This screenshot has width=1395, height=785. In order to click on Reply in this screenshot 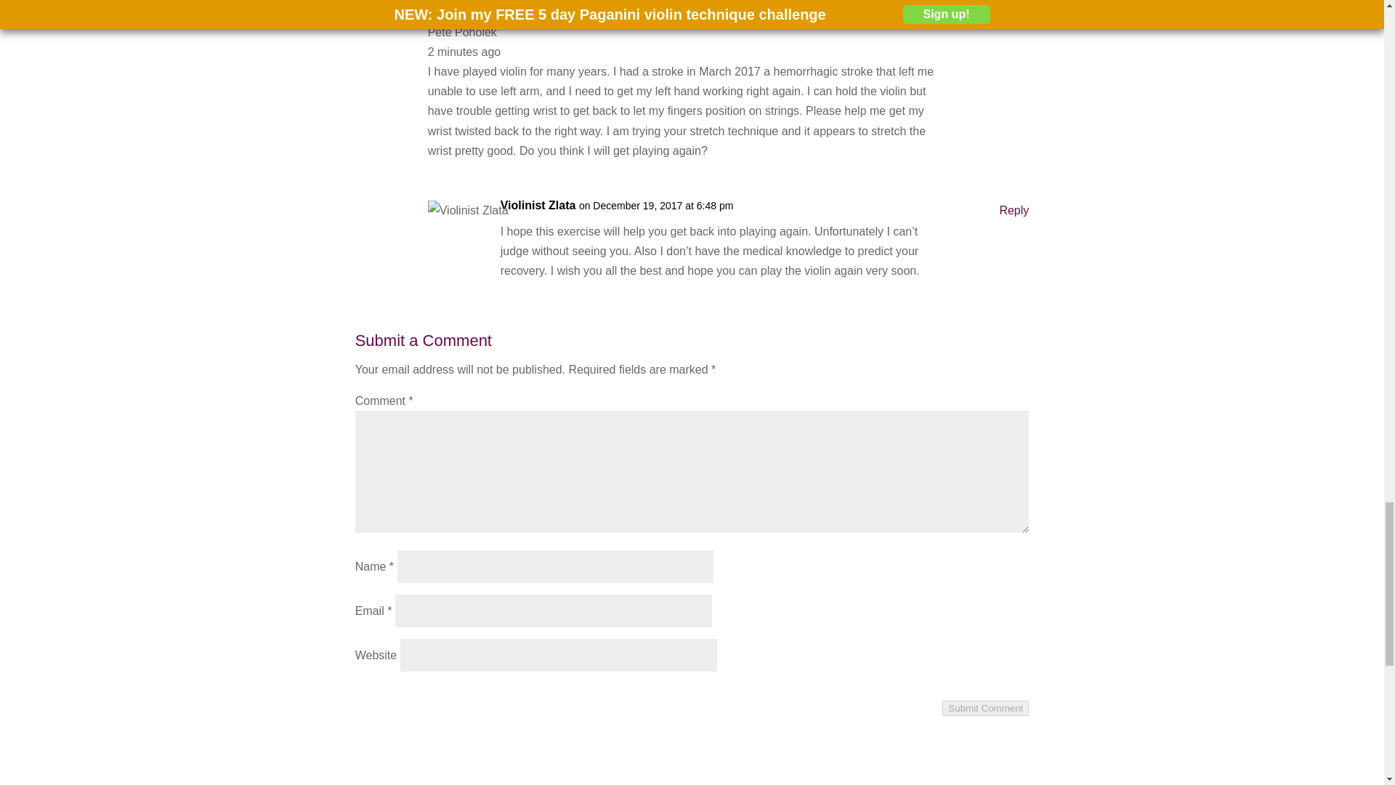, I will do `click(1014, 211)`.